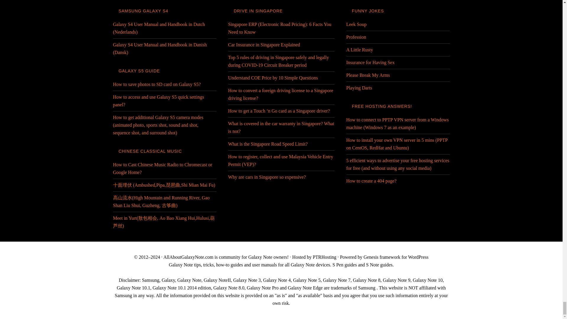 The image size is (567, 319). I want to click on web presence solutions, so click(324, 257).